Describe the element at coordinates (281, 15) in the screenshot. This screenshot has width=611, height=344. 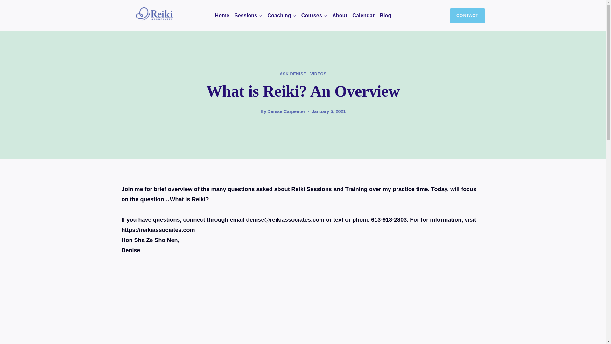
I see `Coaching` at that location.